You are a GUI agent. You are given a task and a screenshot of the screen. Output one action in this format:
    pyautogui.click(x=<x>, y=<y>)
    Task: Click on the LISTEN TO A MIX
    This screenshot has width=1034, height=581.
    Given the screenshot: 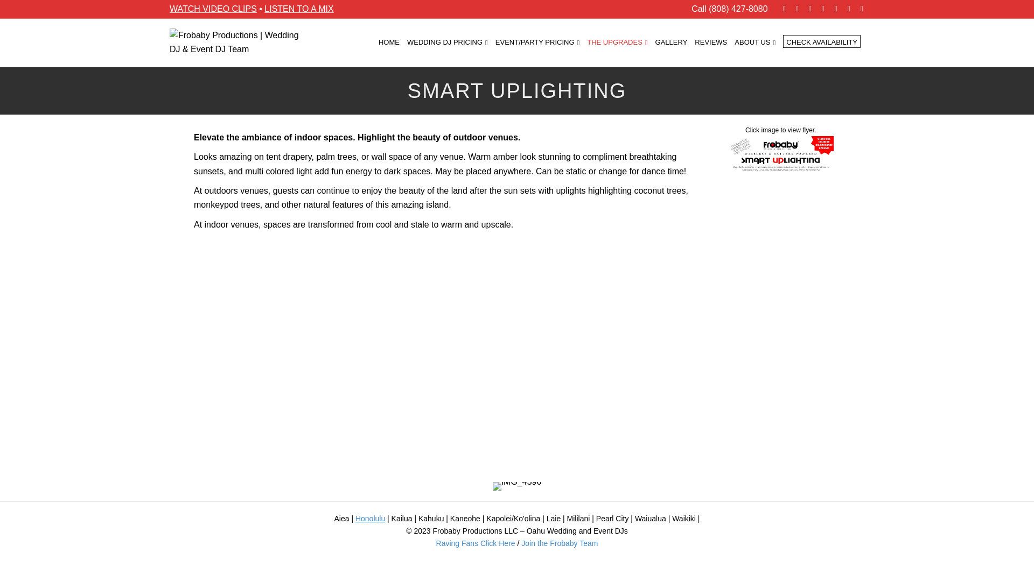 What is the action you would take?
    pyautogui.click(x=298, y=9)
    